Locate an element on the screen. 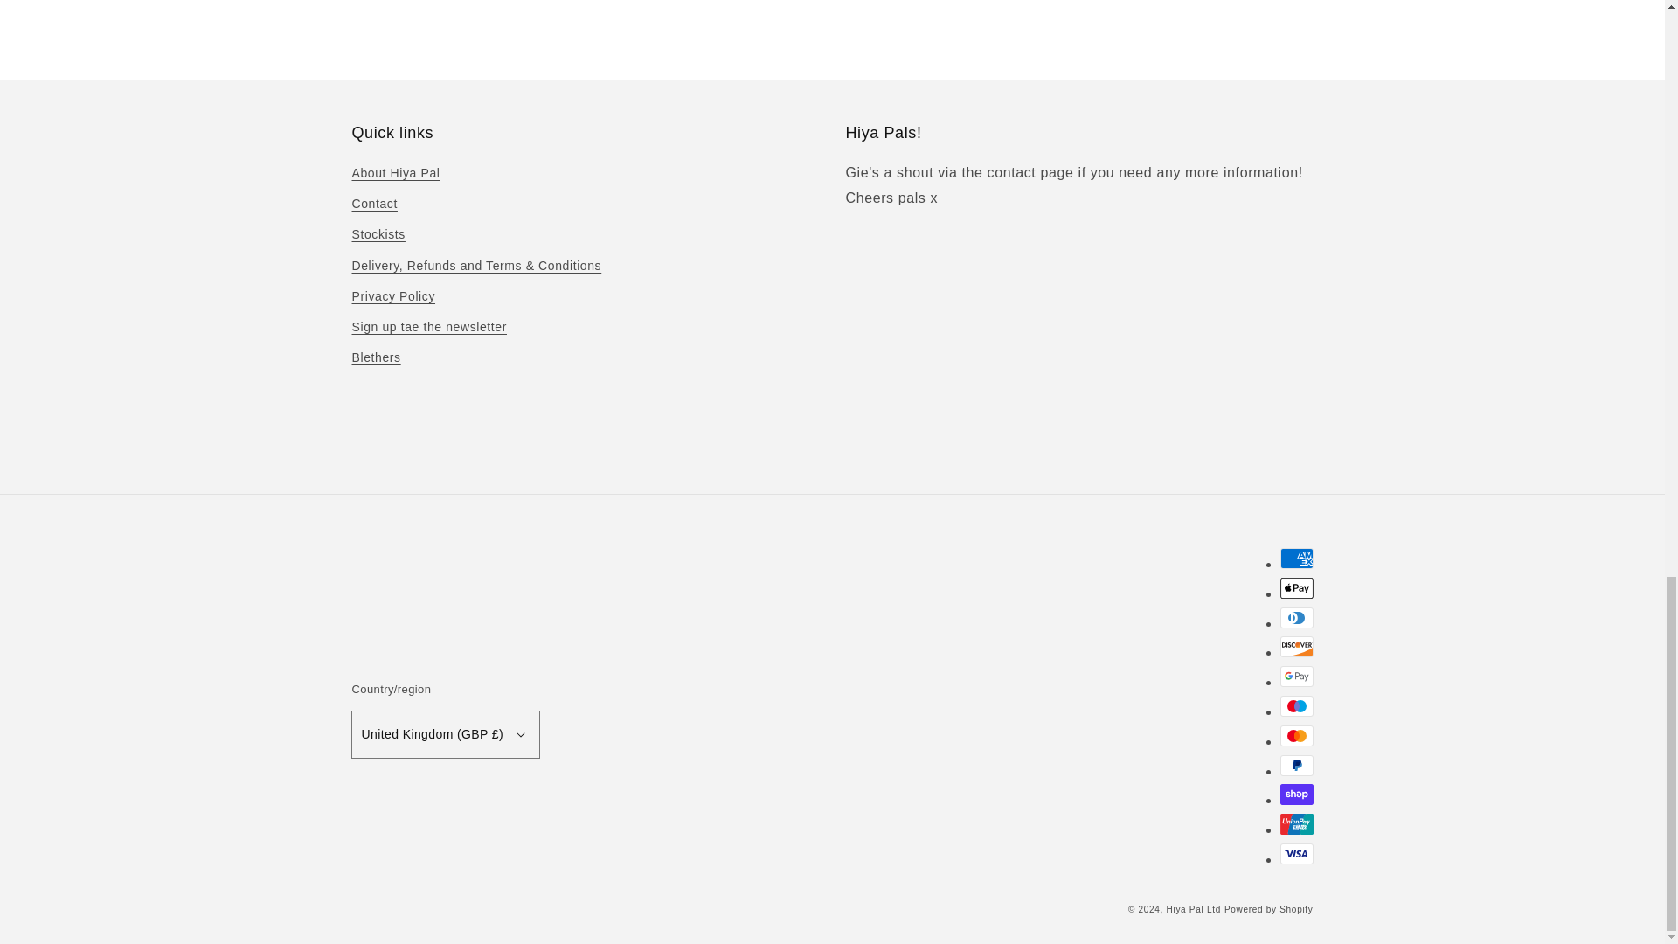 Image resolution: width=1678 pixels, height=944 pixels. Shop Pay is located at coordinates (1295, 795).